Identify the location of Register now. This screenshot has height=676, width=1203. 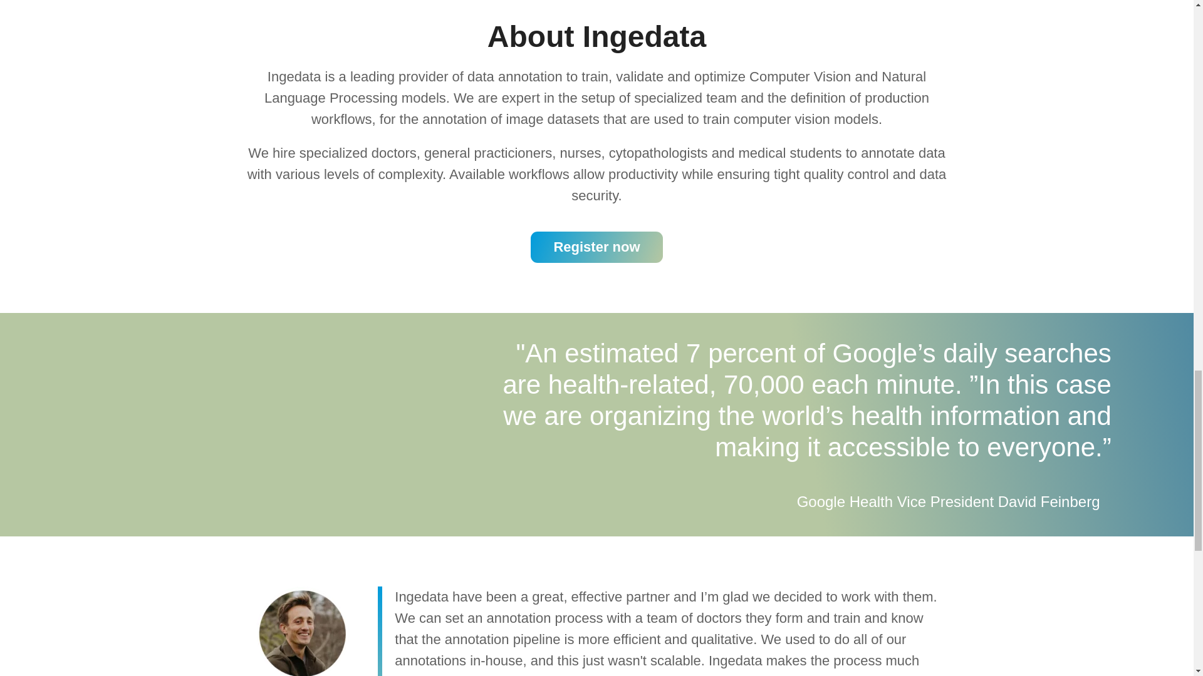
(596, 247).